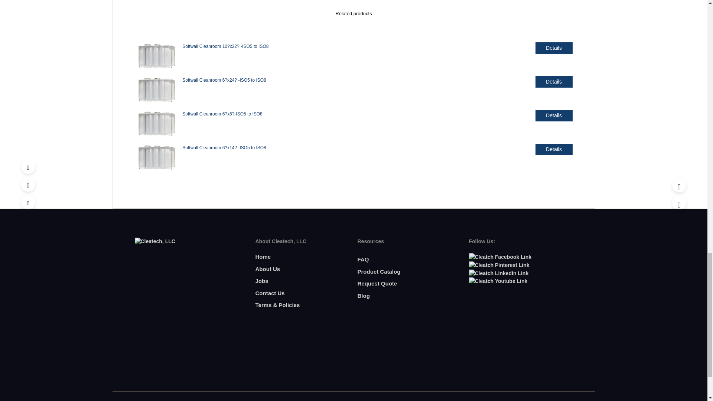 The image size is (713, 401). I want to click on Softwall Cleanroom 10?x22? -ISO5 to ISO8, so click(225, 46).